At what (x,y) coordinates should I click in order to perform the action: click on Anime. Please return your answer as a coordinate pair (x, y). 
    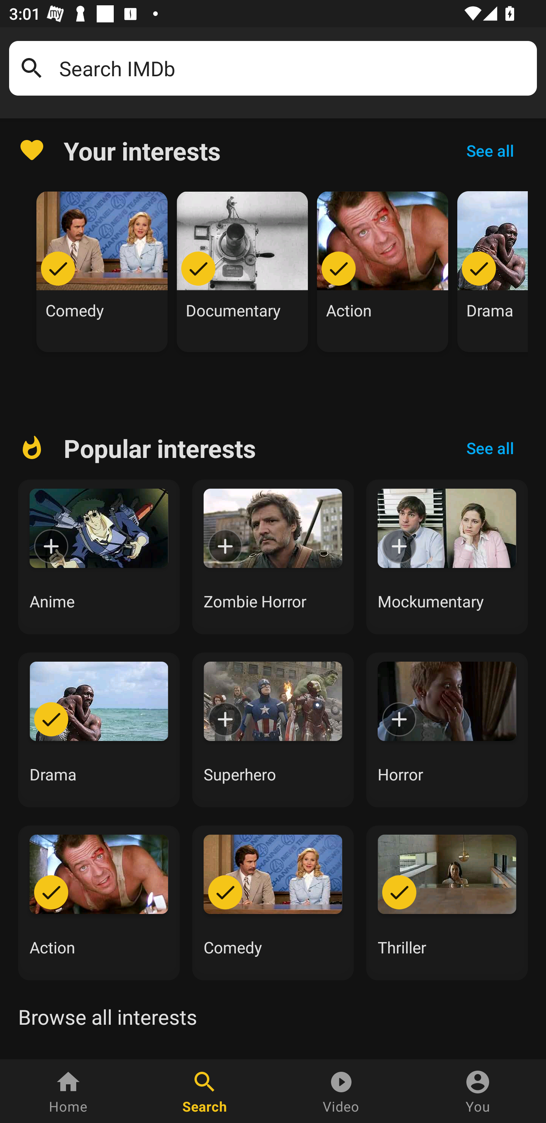
    Looking at the image, I should click on (99, 557).